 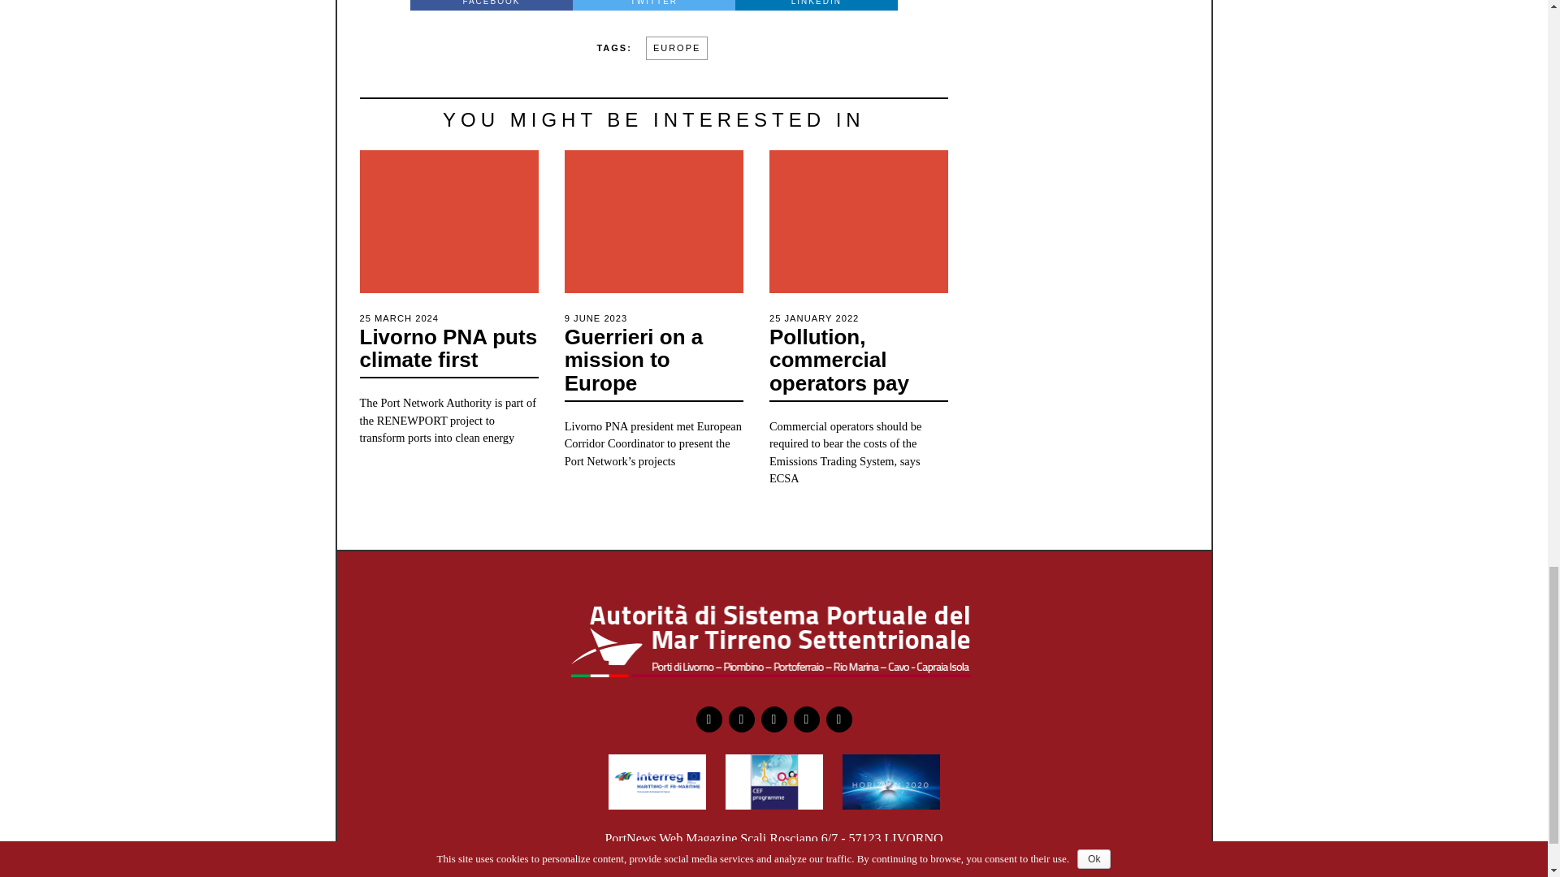 I want to click on LINKEDIN, so click(x=816, y=5).